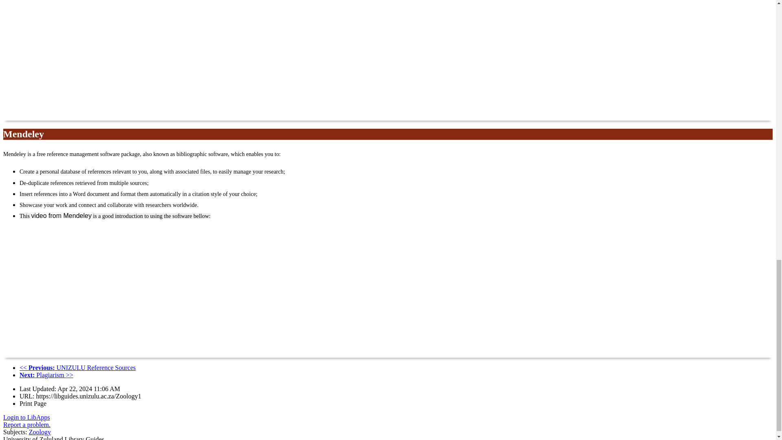 This screenshot has width=782, height=440. I want to click on Zoology, so click(40, 432).